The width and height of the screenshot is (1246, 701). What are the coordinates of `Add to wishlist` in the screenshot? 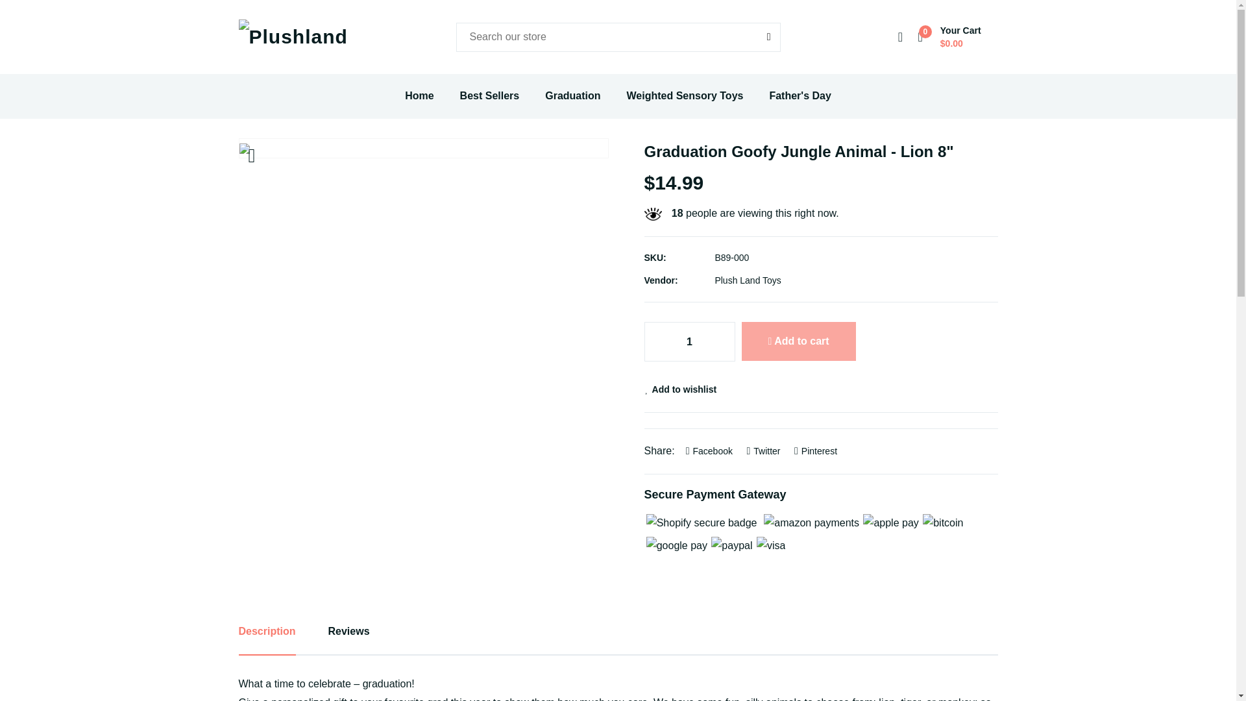 It's located at (680, 389).